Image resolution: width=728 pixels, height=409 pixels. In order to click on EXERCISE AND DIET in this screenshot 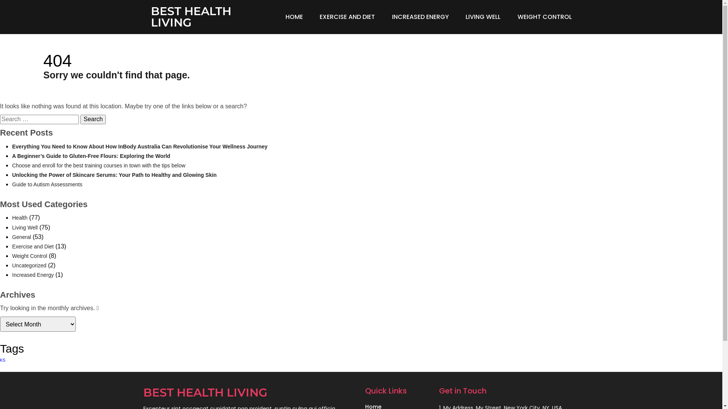, I will do `click(347, 17)`.